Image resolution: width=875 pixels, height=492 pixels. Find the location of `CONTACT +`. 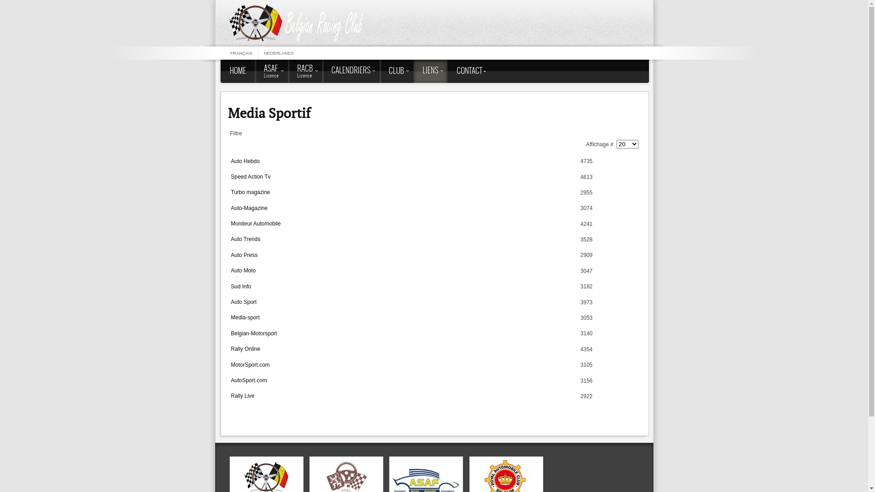

CONTACT + is located at coordinates (471, 71).